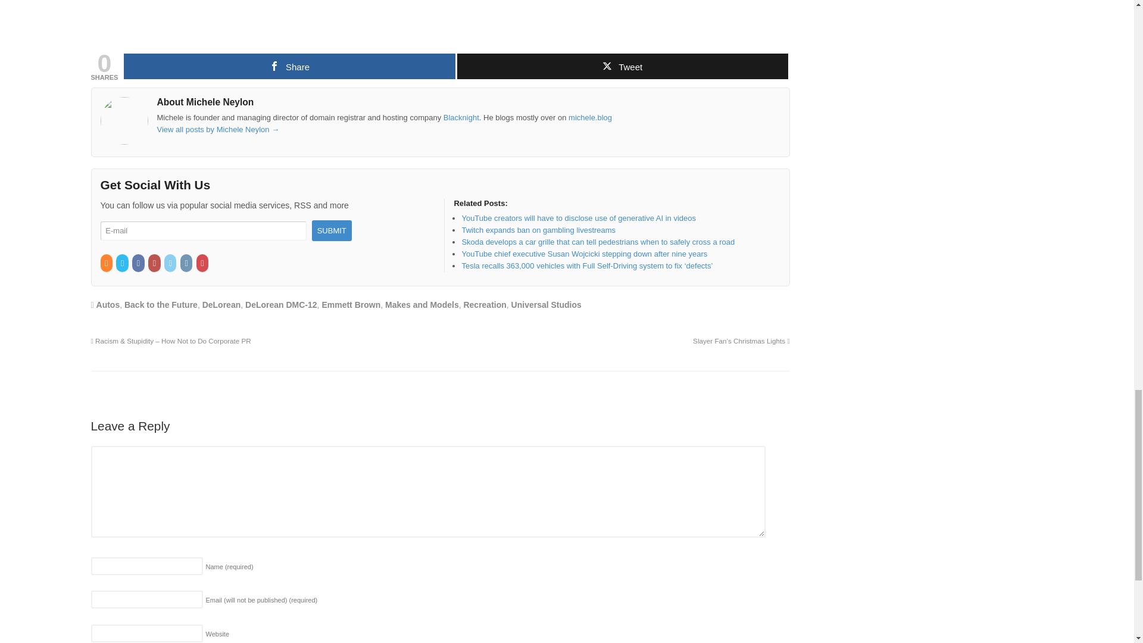 This screenshot has height=643, width=1143. What do you see at coordinates (332, 231) in the screenshot?
I see `Submit` at bounding box center [332, 231].